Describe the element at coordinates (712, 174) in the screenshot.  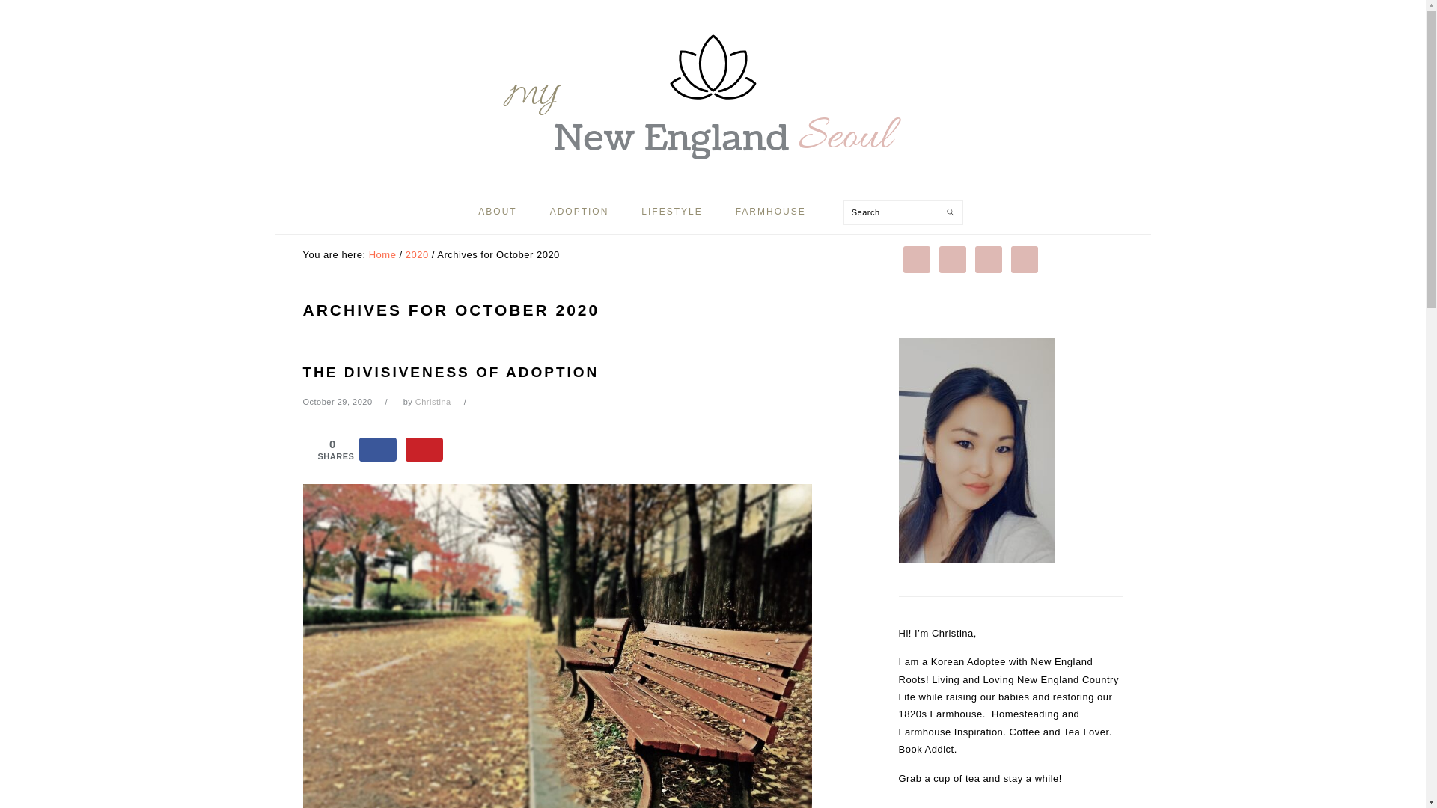
I see `My New England Seoul` at that location.